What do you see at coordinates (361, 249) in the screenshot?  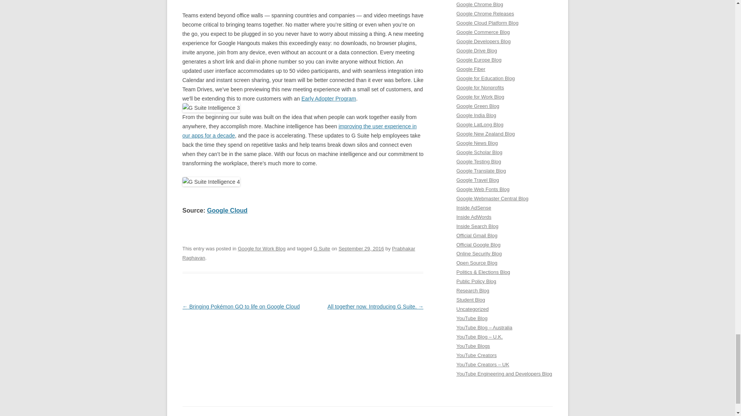 I see `5:00 pm` at bounding box center [361, 249].